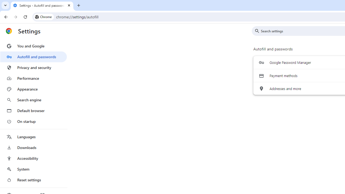 The image size is (345, 194). I want to click on Downloads, so click(33, 148).